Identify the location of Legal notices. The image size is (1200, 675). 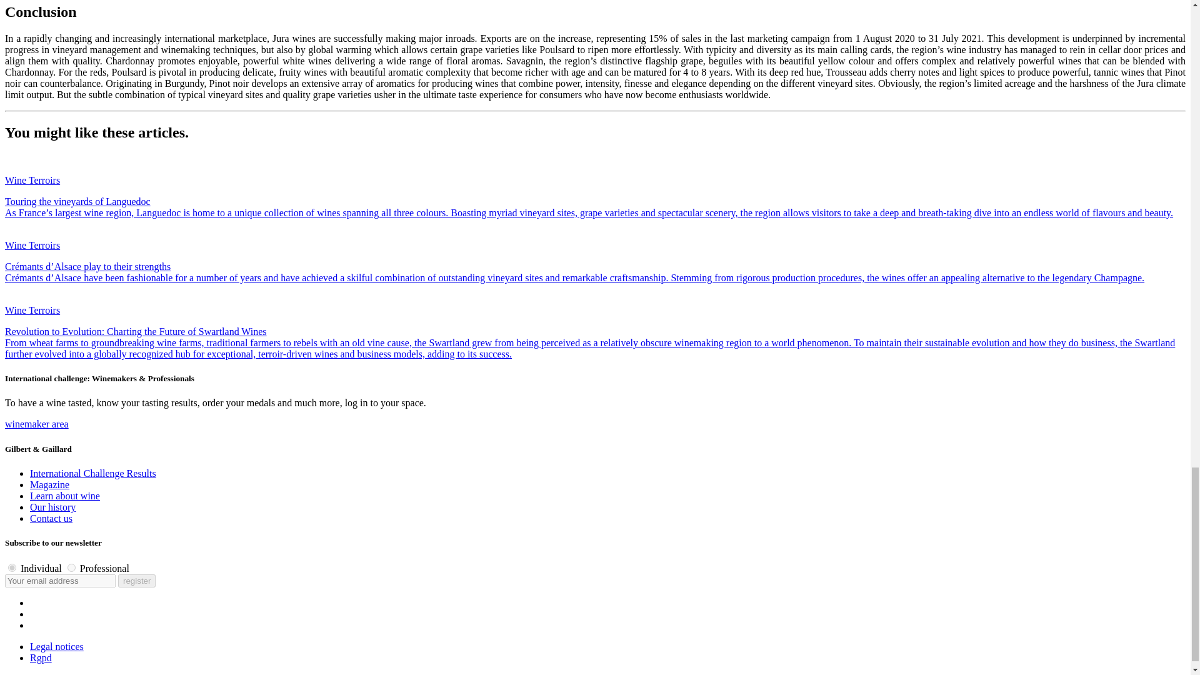
(57, 646).